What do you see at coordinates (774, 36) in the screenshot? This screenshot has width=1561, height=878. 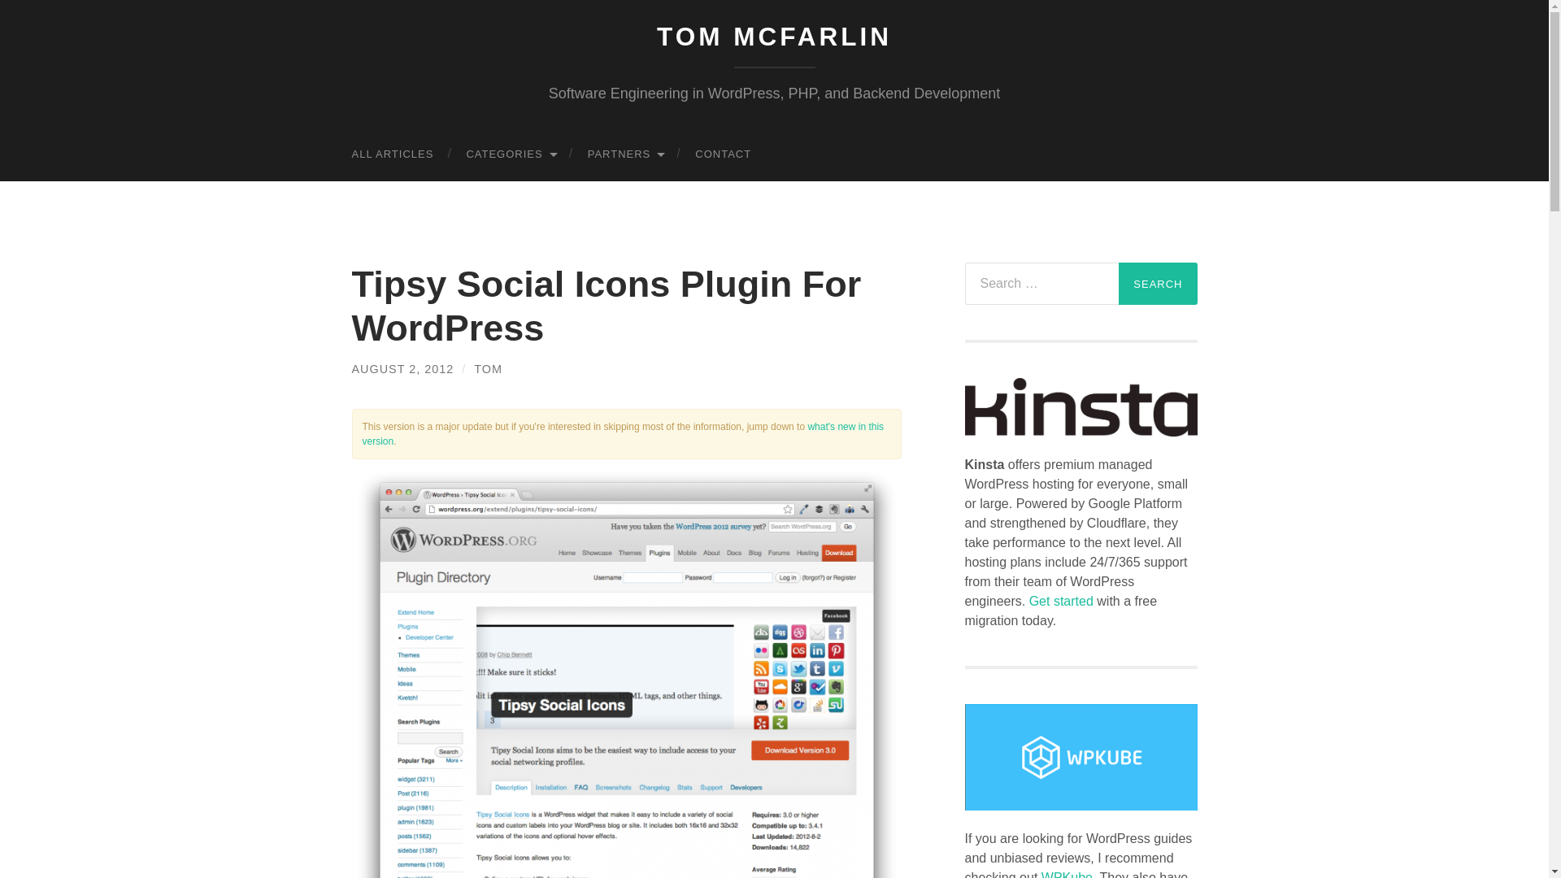 I see `TOM MCFARLIN` at bounding box center [774, 36].